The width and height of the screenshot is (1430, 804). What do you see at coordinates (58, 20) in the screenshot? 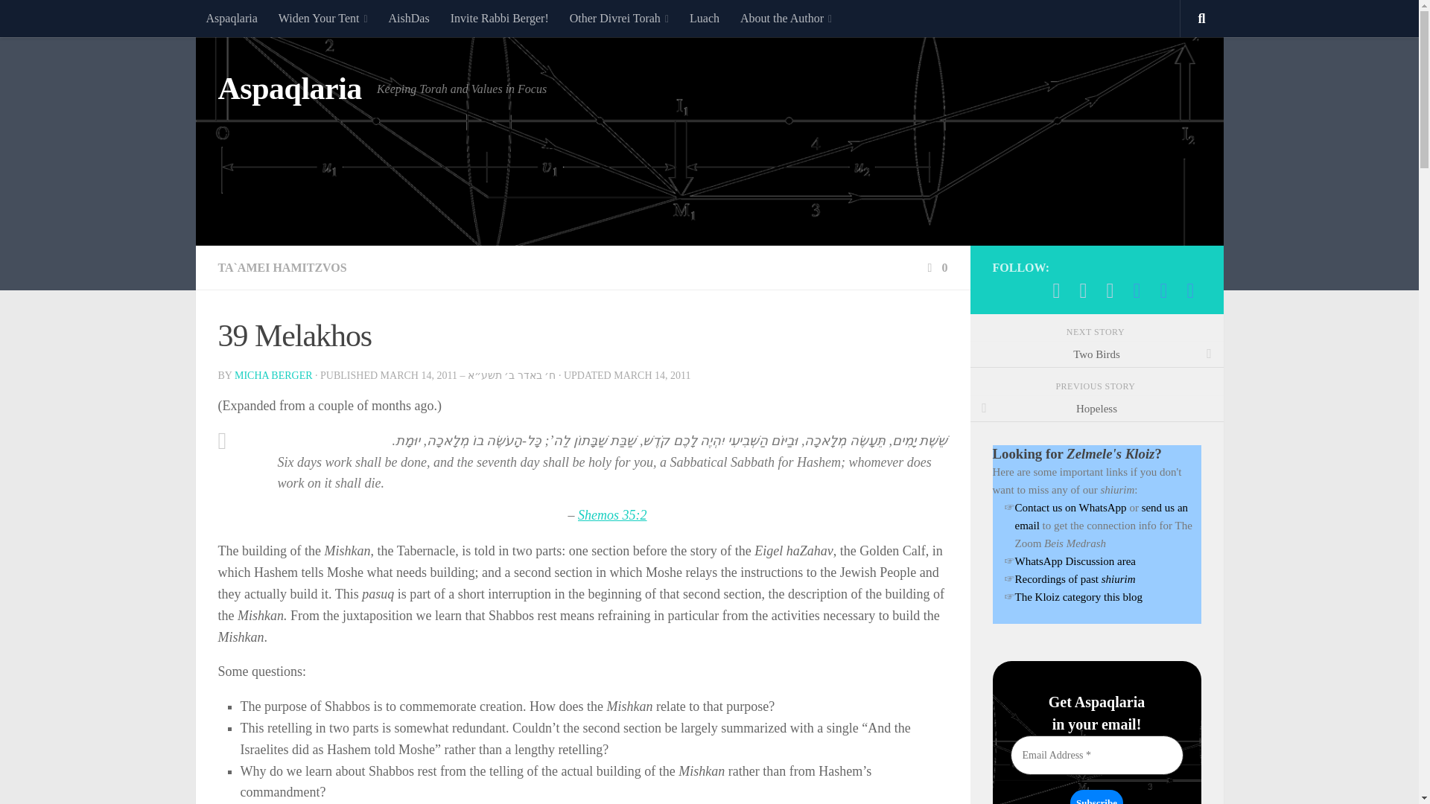
I see `Skip to content` at bounding box center [58, 20].